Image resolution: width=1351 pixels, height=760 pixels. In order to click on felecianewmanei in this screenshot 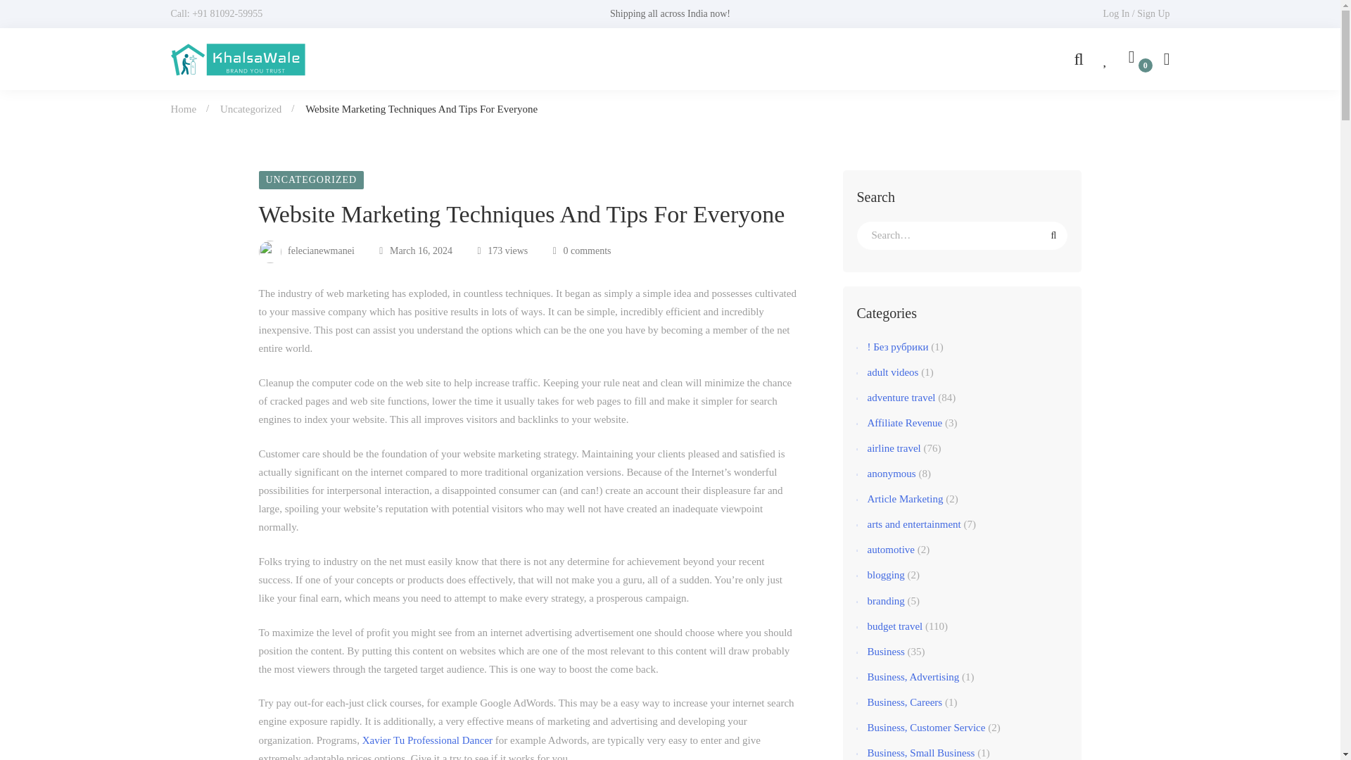, I will do `click(307, 251)`.